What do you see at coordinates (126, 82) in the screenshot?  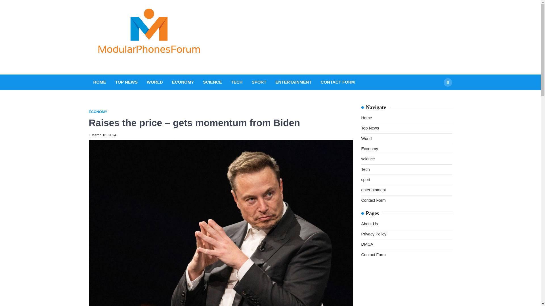 I see `TOP NEWS` at bounding box center [126, 82].